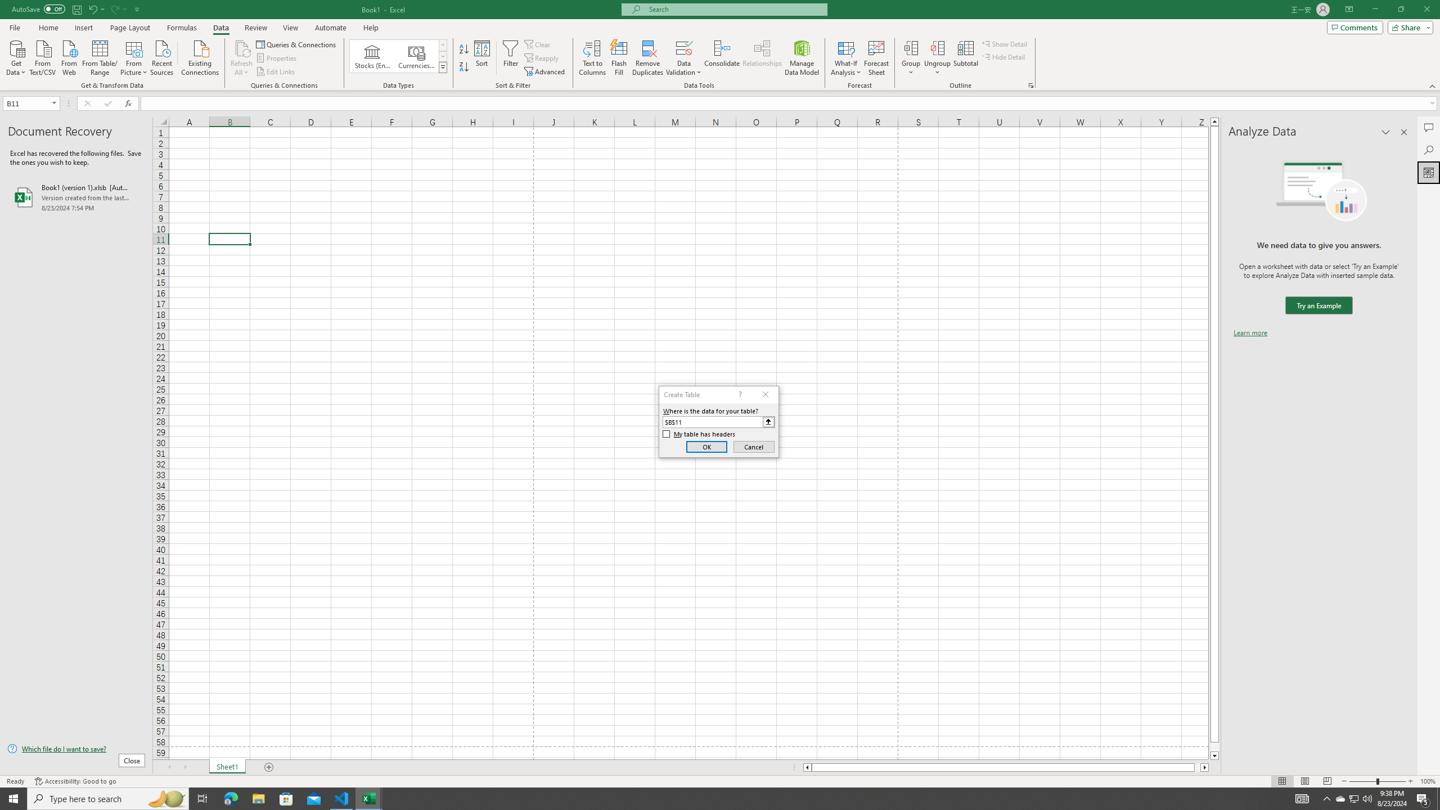  Describe the element at coordinates (443, 67) in the screenshot. I see `Data Types` at that location.